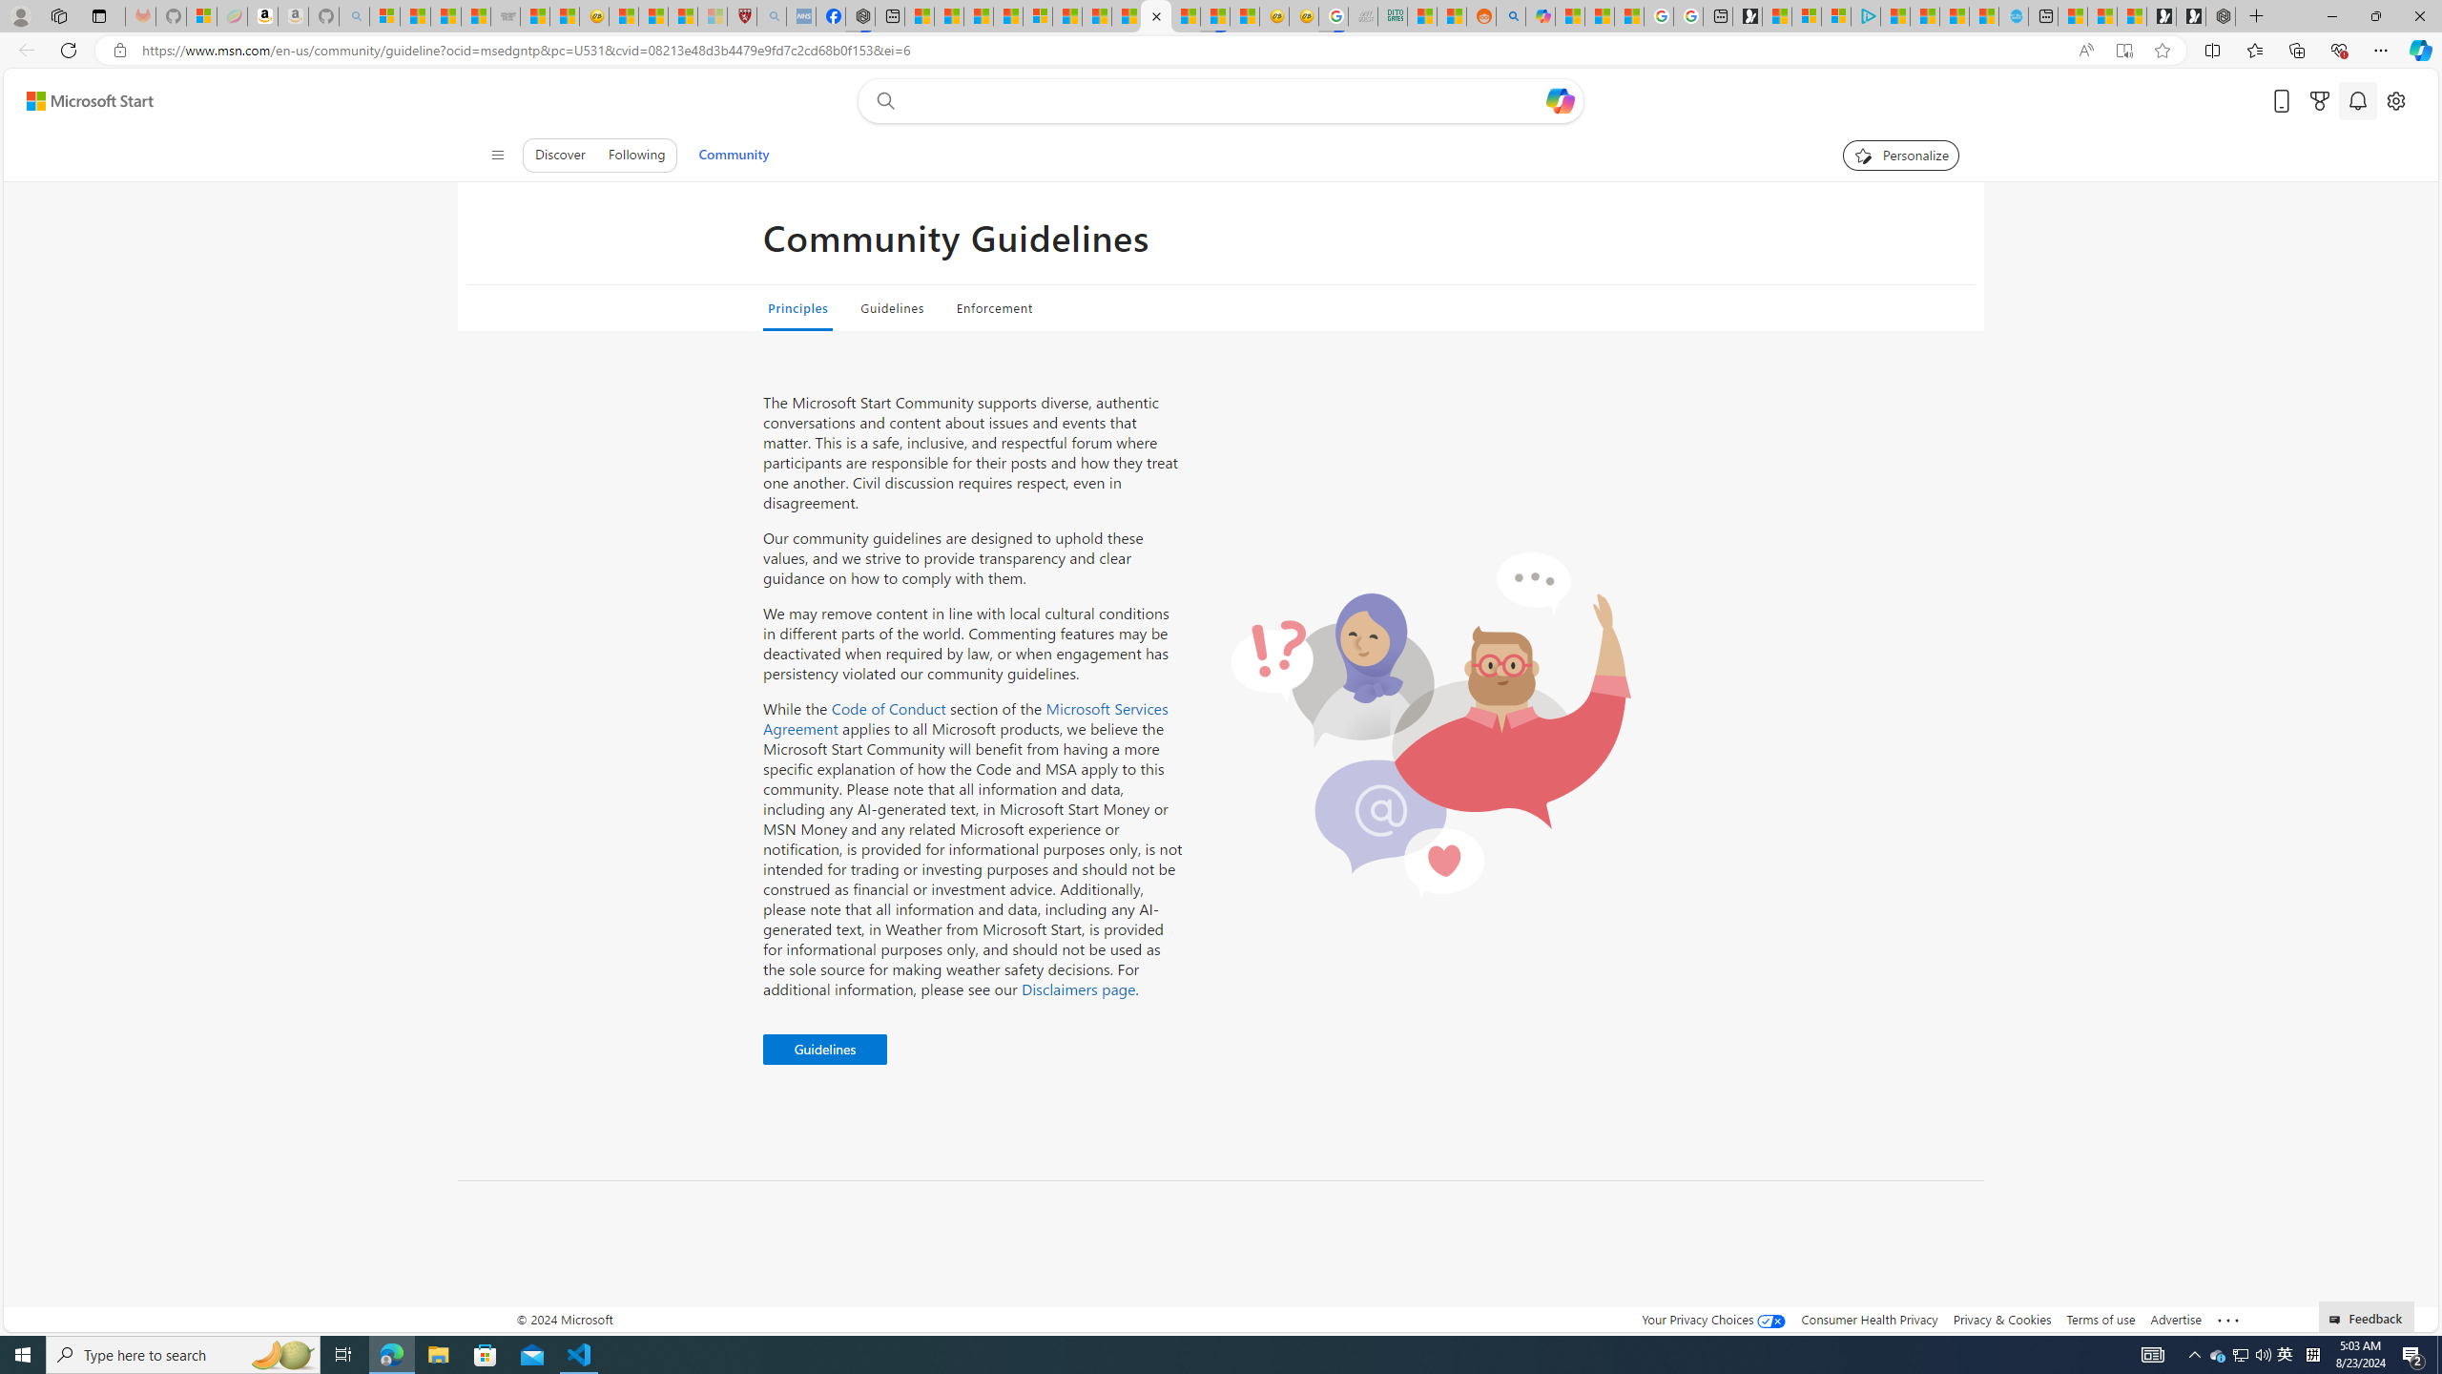 This screenshot has width=2442, height=1374. I want to click on Consumer Health Privacy, so click(1870, 1319).